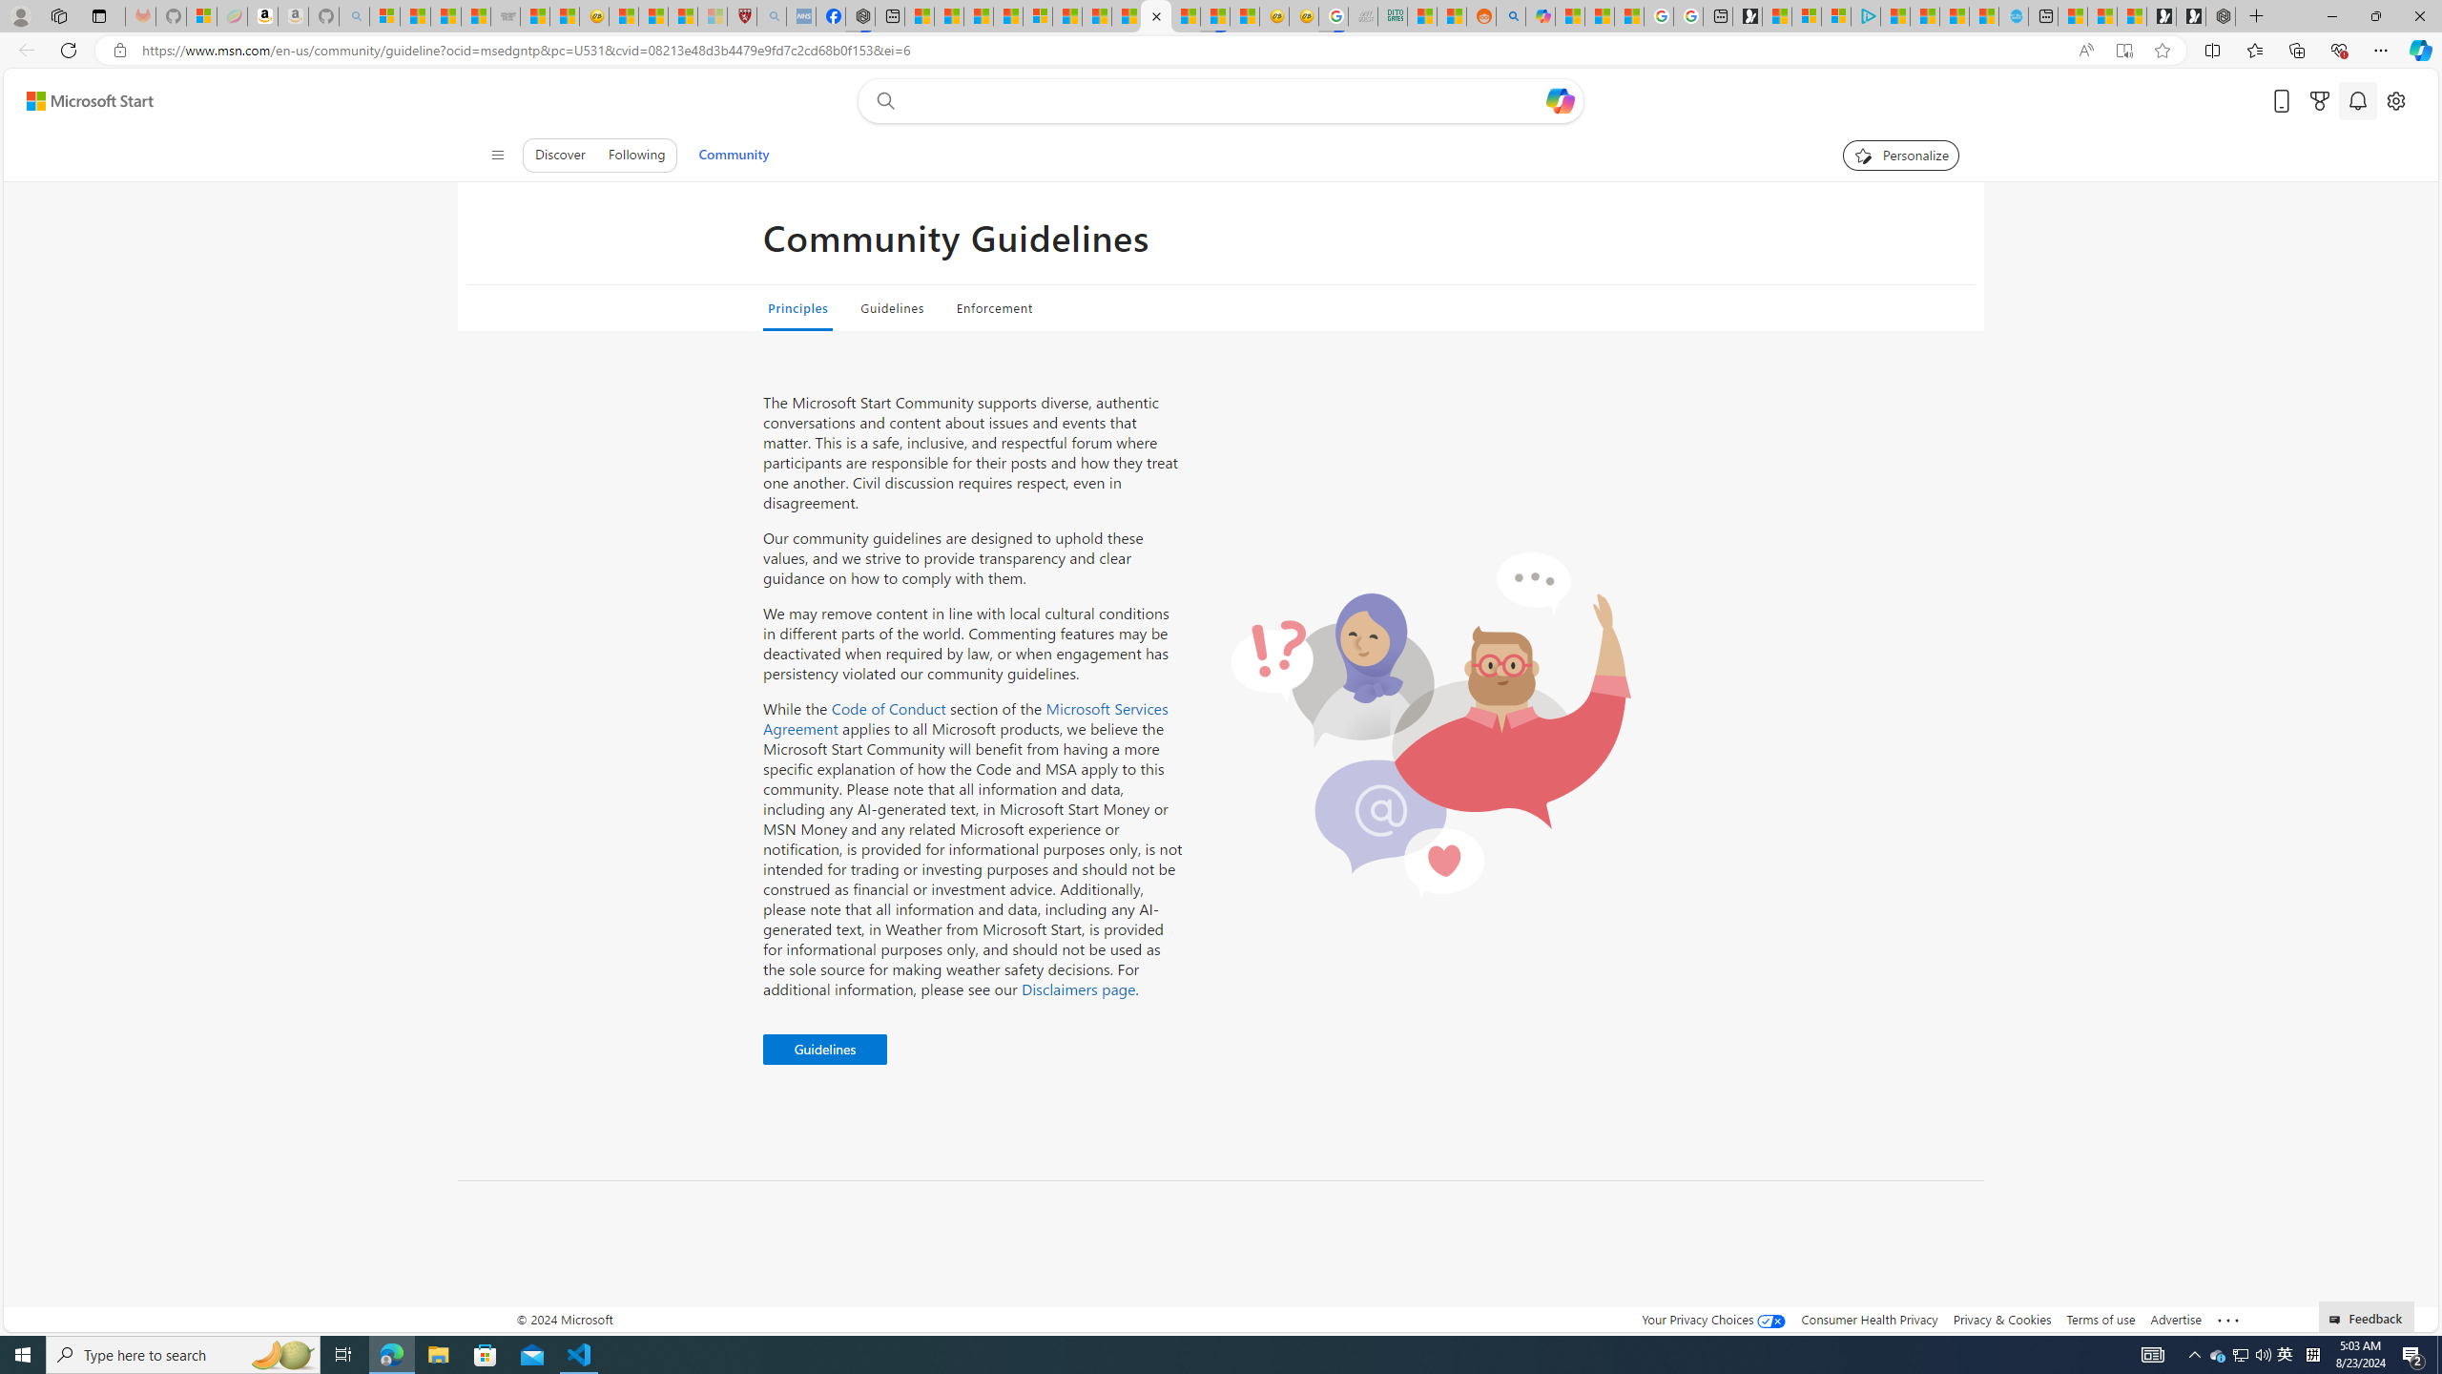 This screenshot has width=2442, height=1374. I want to click on Consumer Health Privacy, so click(1870, 1319).